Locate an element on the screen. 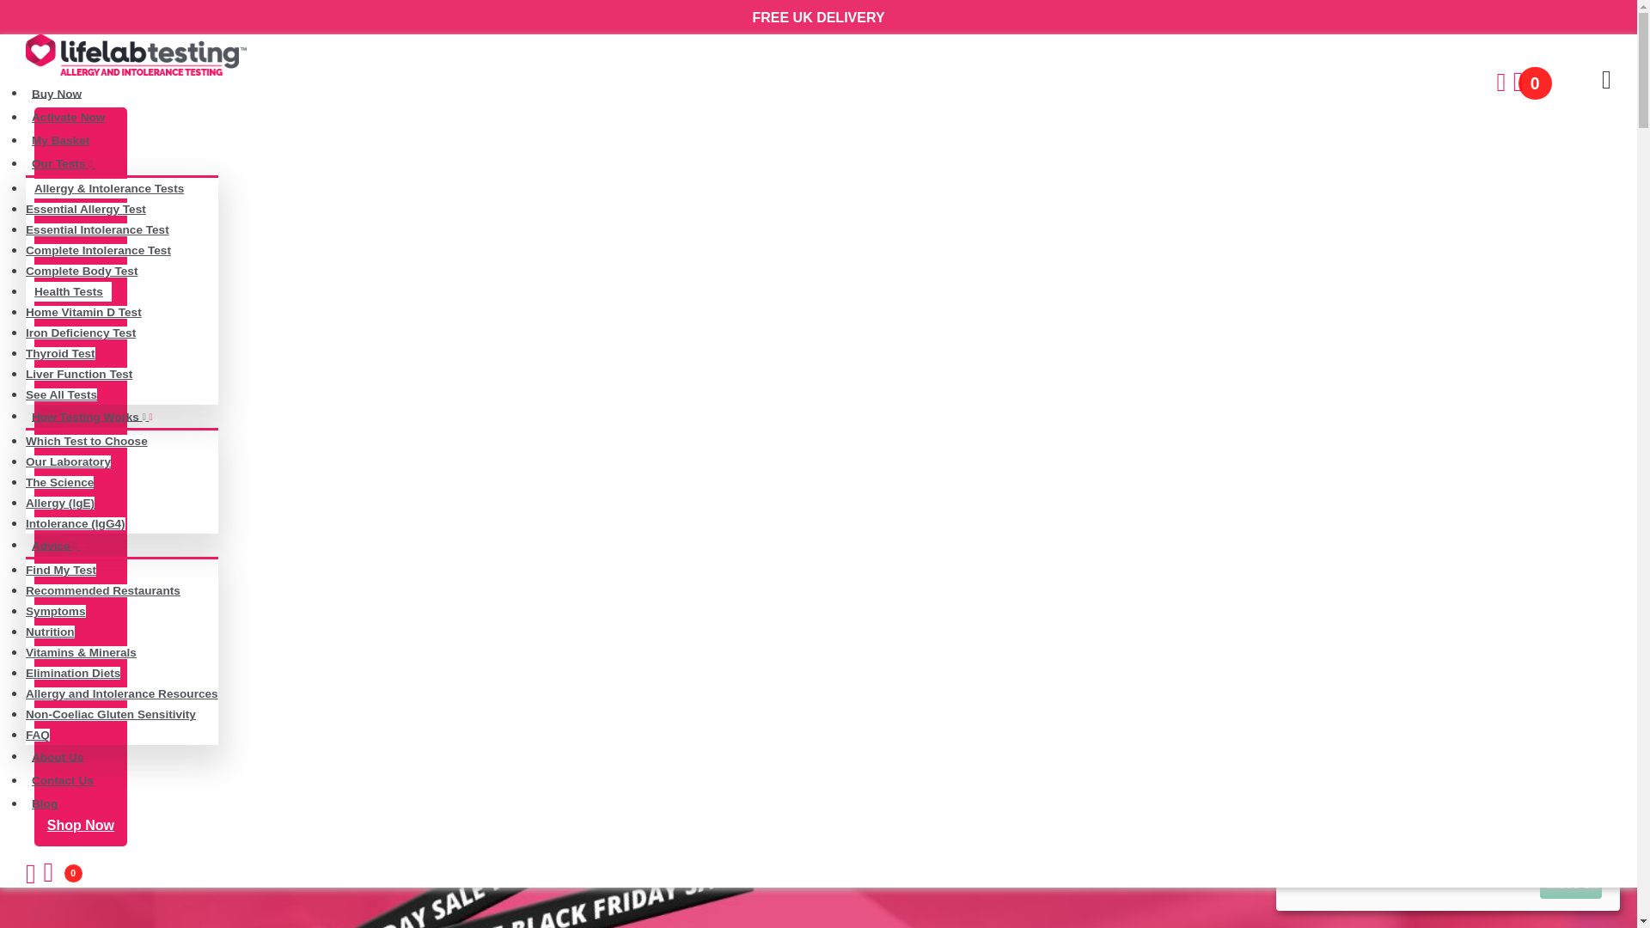 The image size is (1650, 928). Our Tests    is located at coordinates (65, 163).